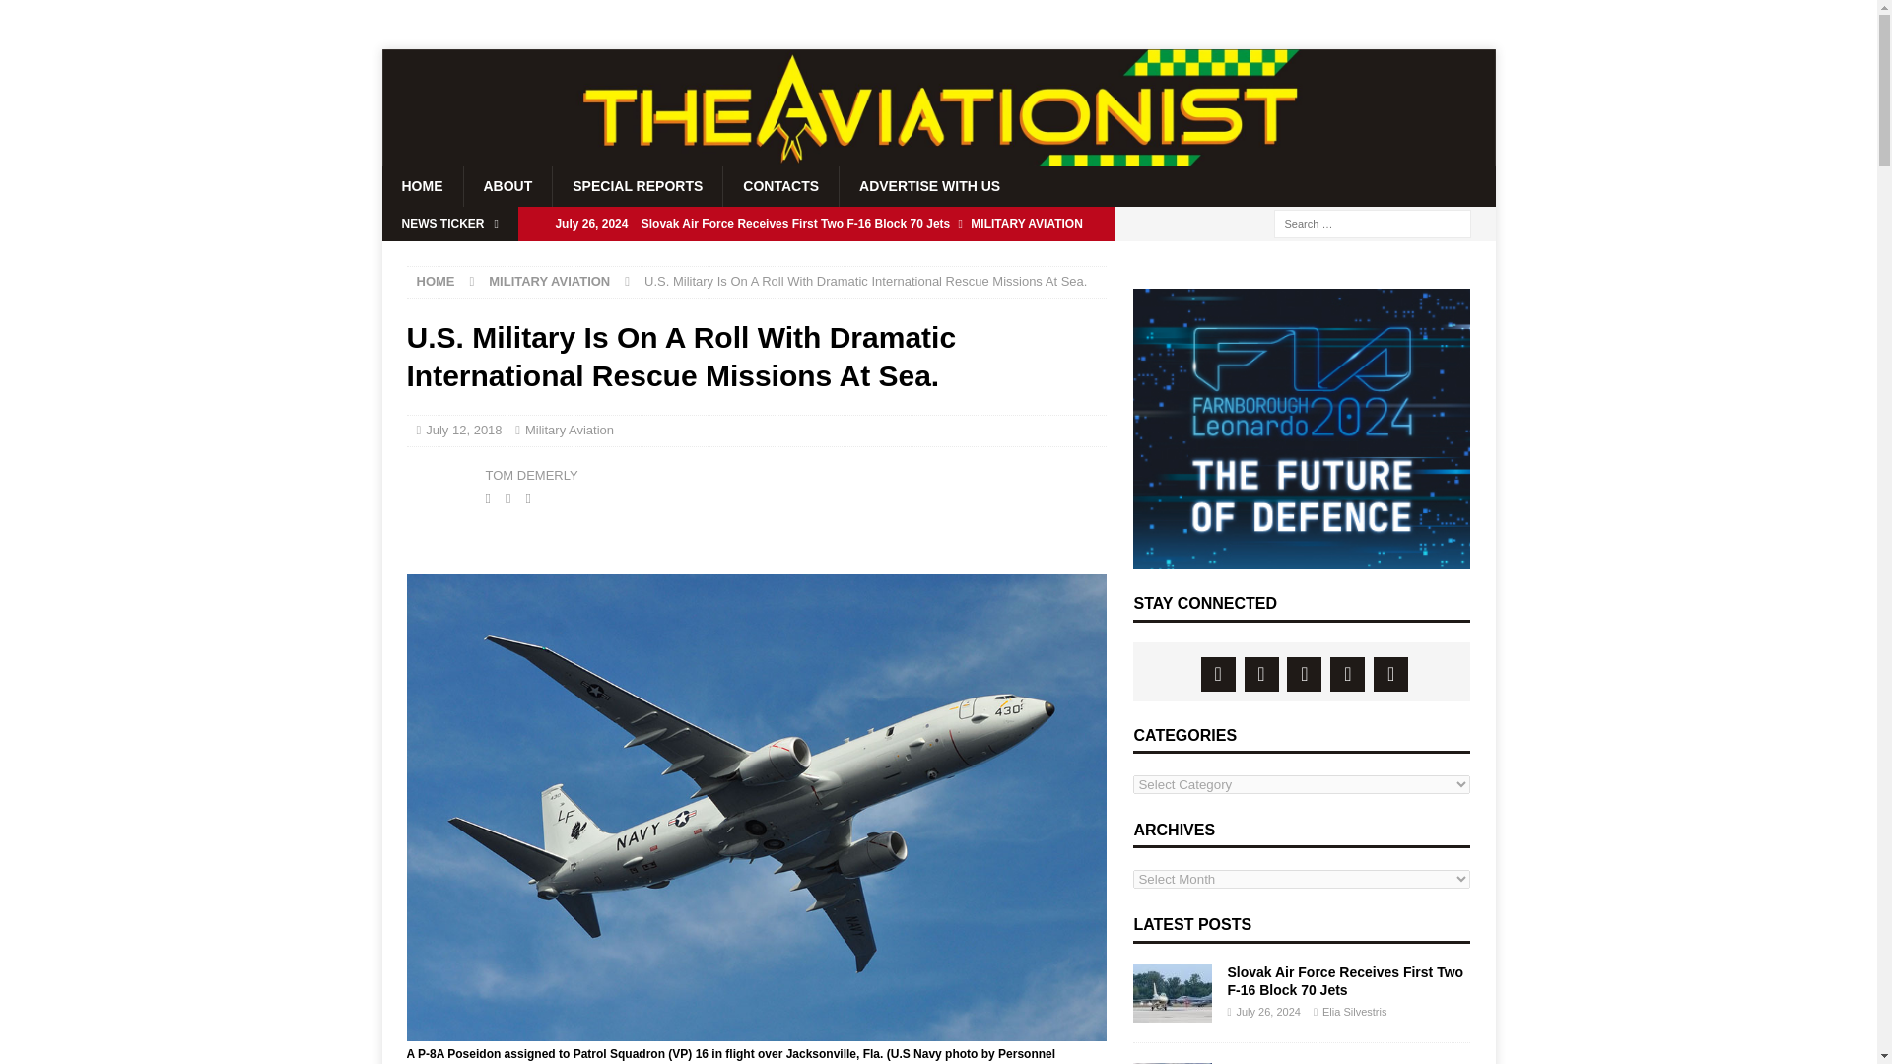  Describe the element at coordinates (435, 280) in the screenshot. I see `HOME` at that location.